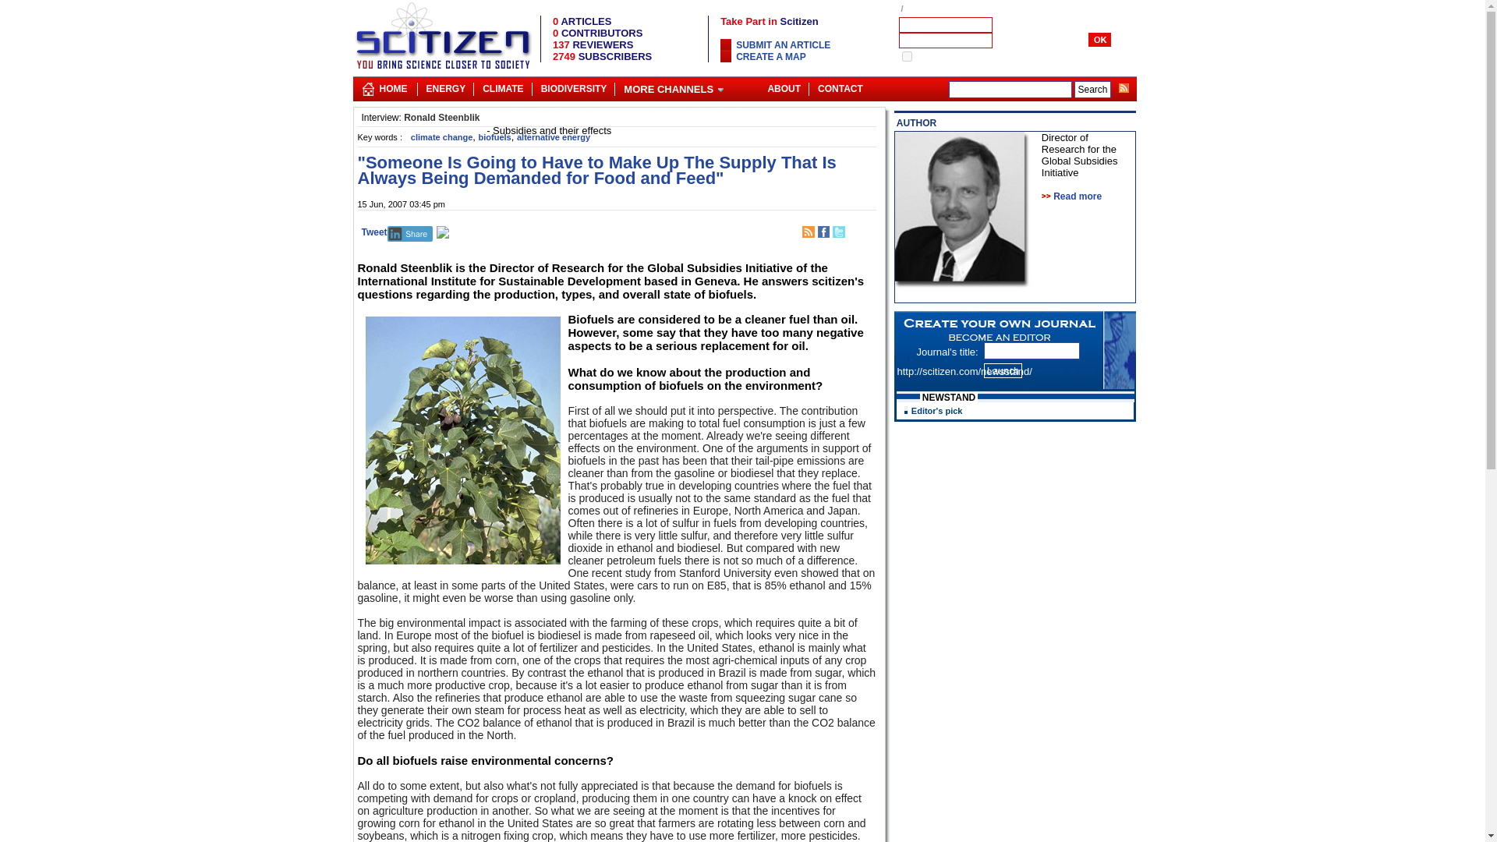 The width and height of the screenshot is (1497, 842). Describe the element at coordinates (495, 137) in the screenshot. I see `biofuels` at that location.